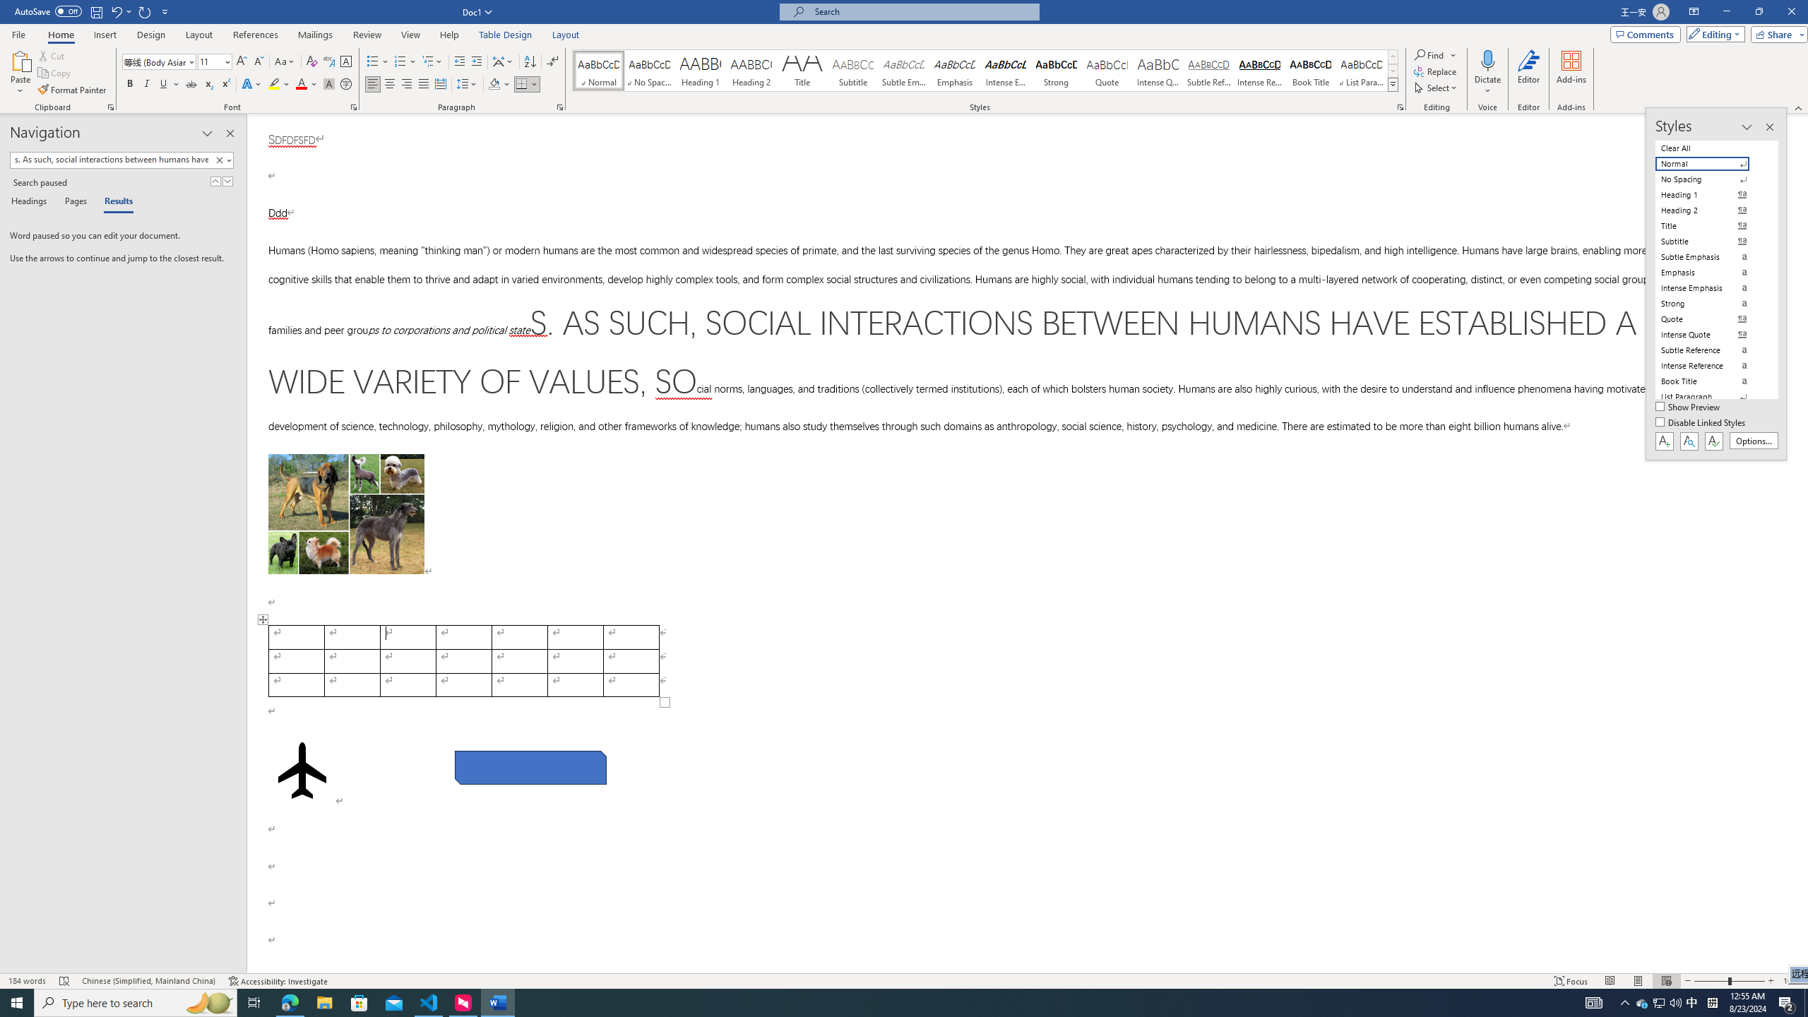 This screenshot has width=1808, height=1017. Describe the element at coordinates (1311, 71) in the screenshot. I see `Book Title` at that location.